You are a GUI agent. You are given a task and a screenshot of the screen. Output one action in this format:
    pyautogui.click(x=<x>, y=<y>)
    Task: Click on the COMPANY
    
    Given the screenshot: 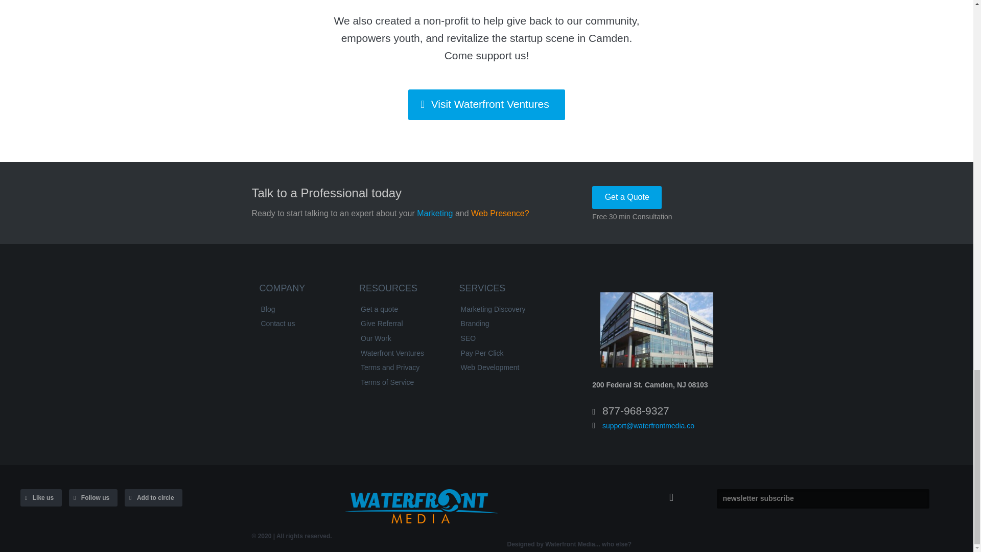 What is the action you would take?
    pyautogui.click(x=300, y=290)
    